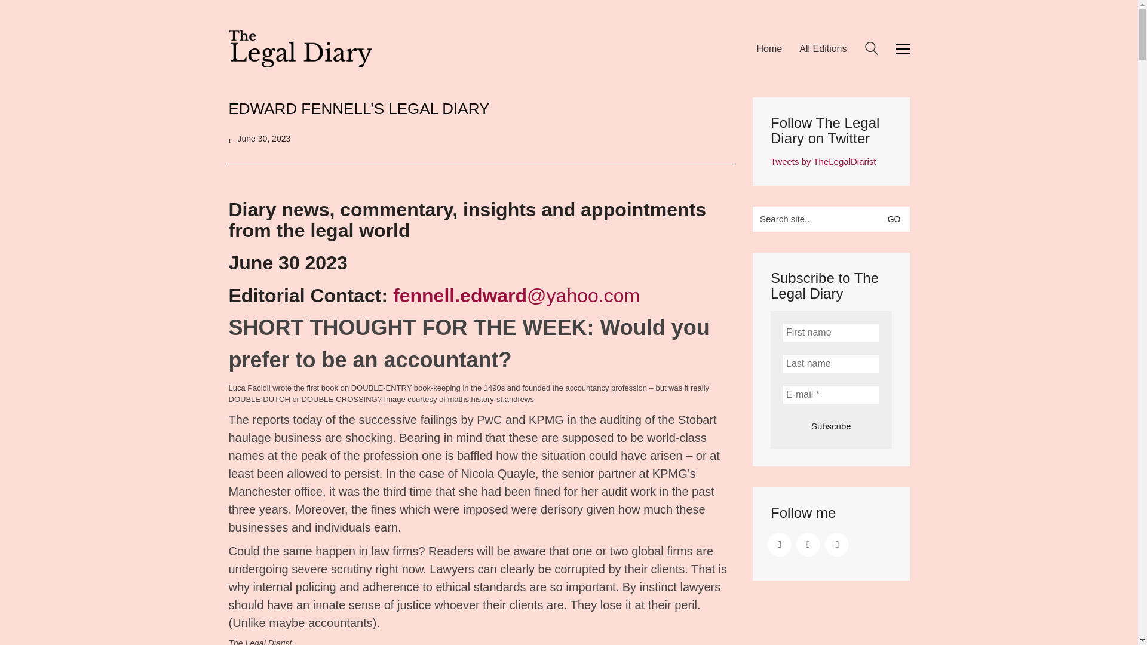 The width and height of the screenshot is (1147, 645). Describe the element at coordinates (823, 48) in the screenshot. I see `All Editions` at that location.